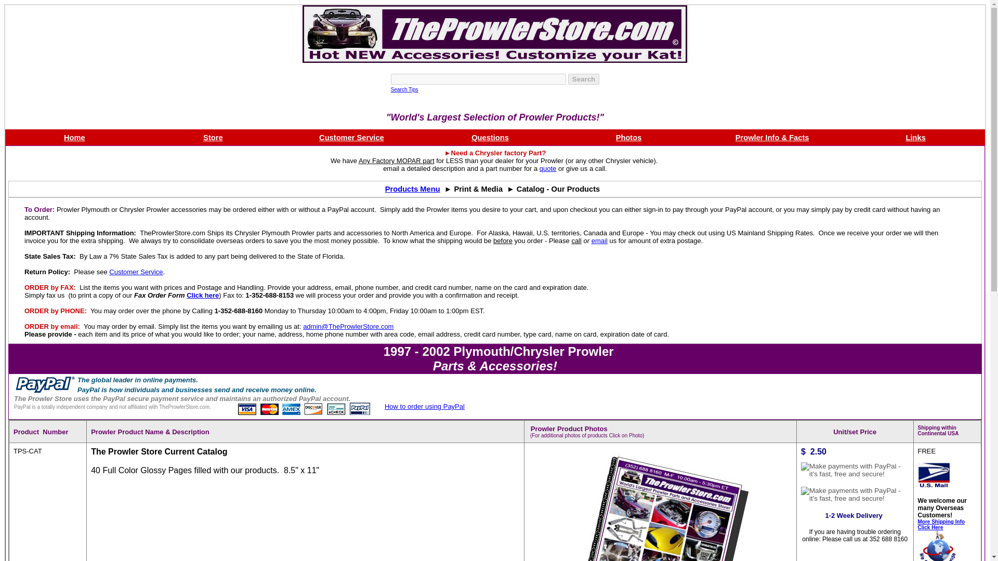 Image resolution: width=998 pixels, height=561 pixels. I want to click on quote, so click(548, 168).